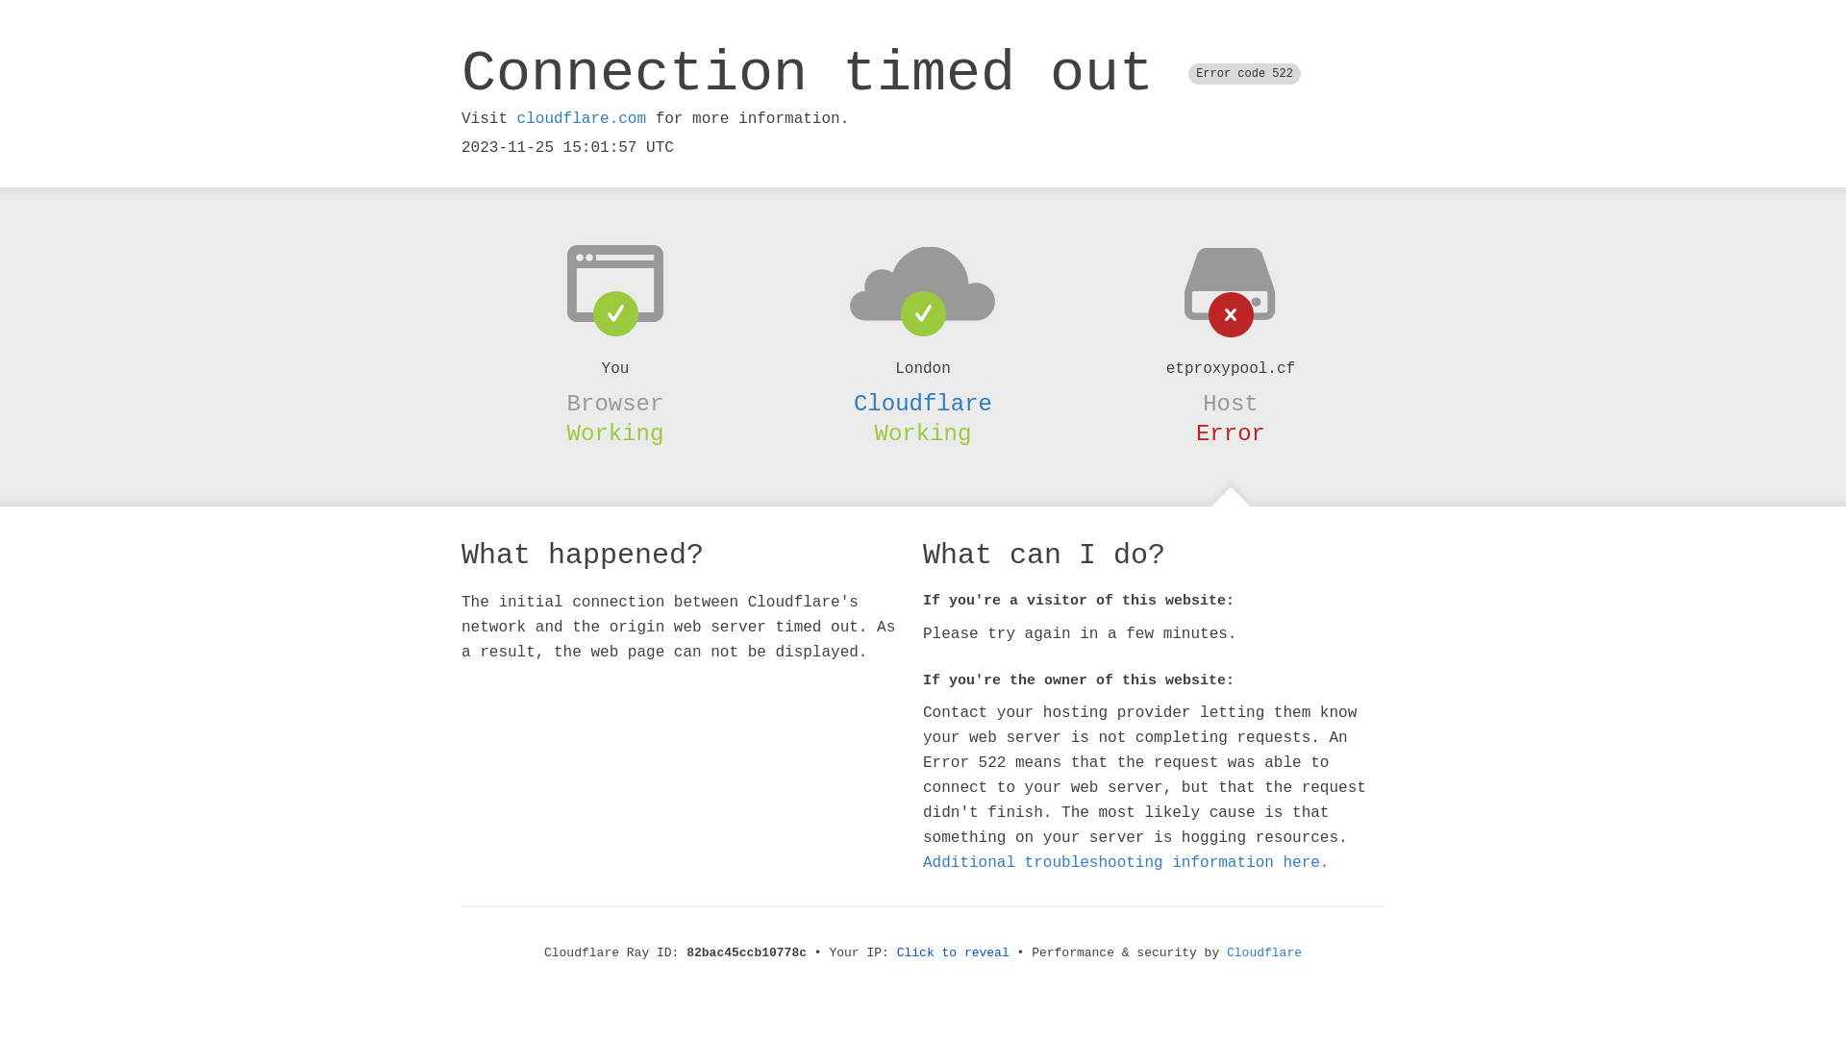  Describe the element at coordinates (923, 404) in the screenshot. I see `Cloudflare` at that location.